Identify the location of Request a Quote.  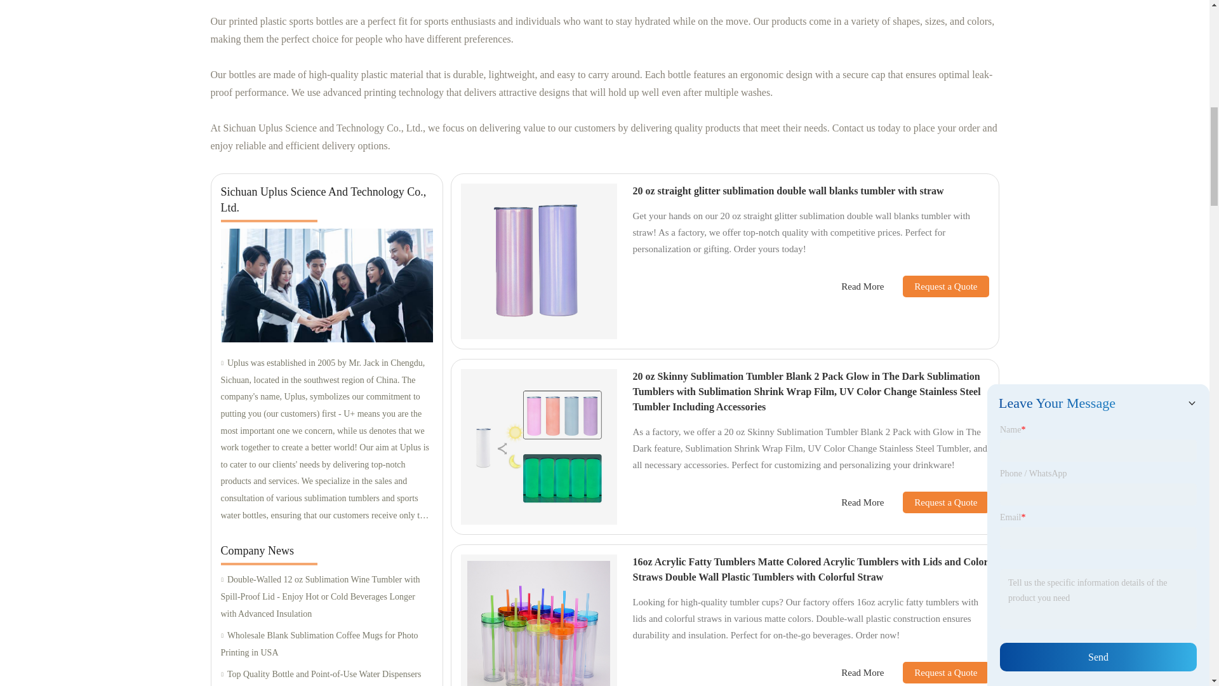
(936, 502).